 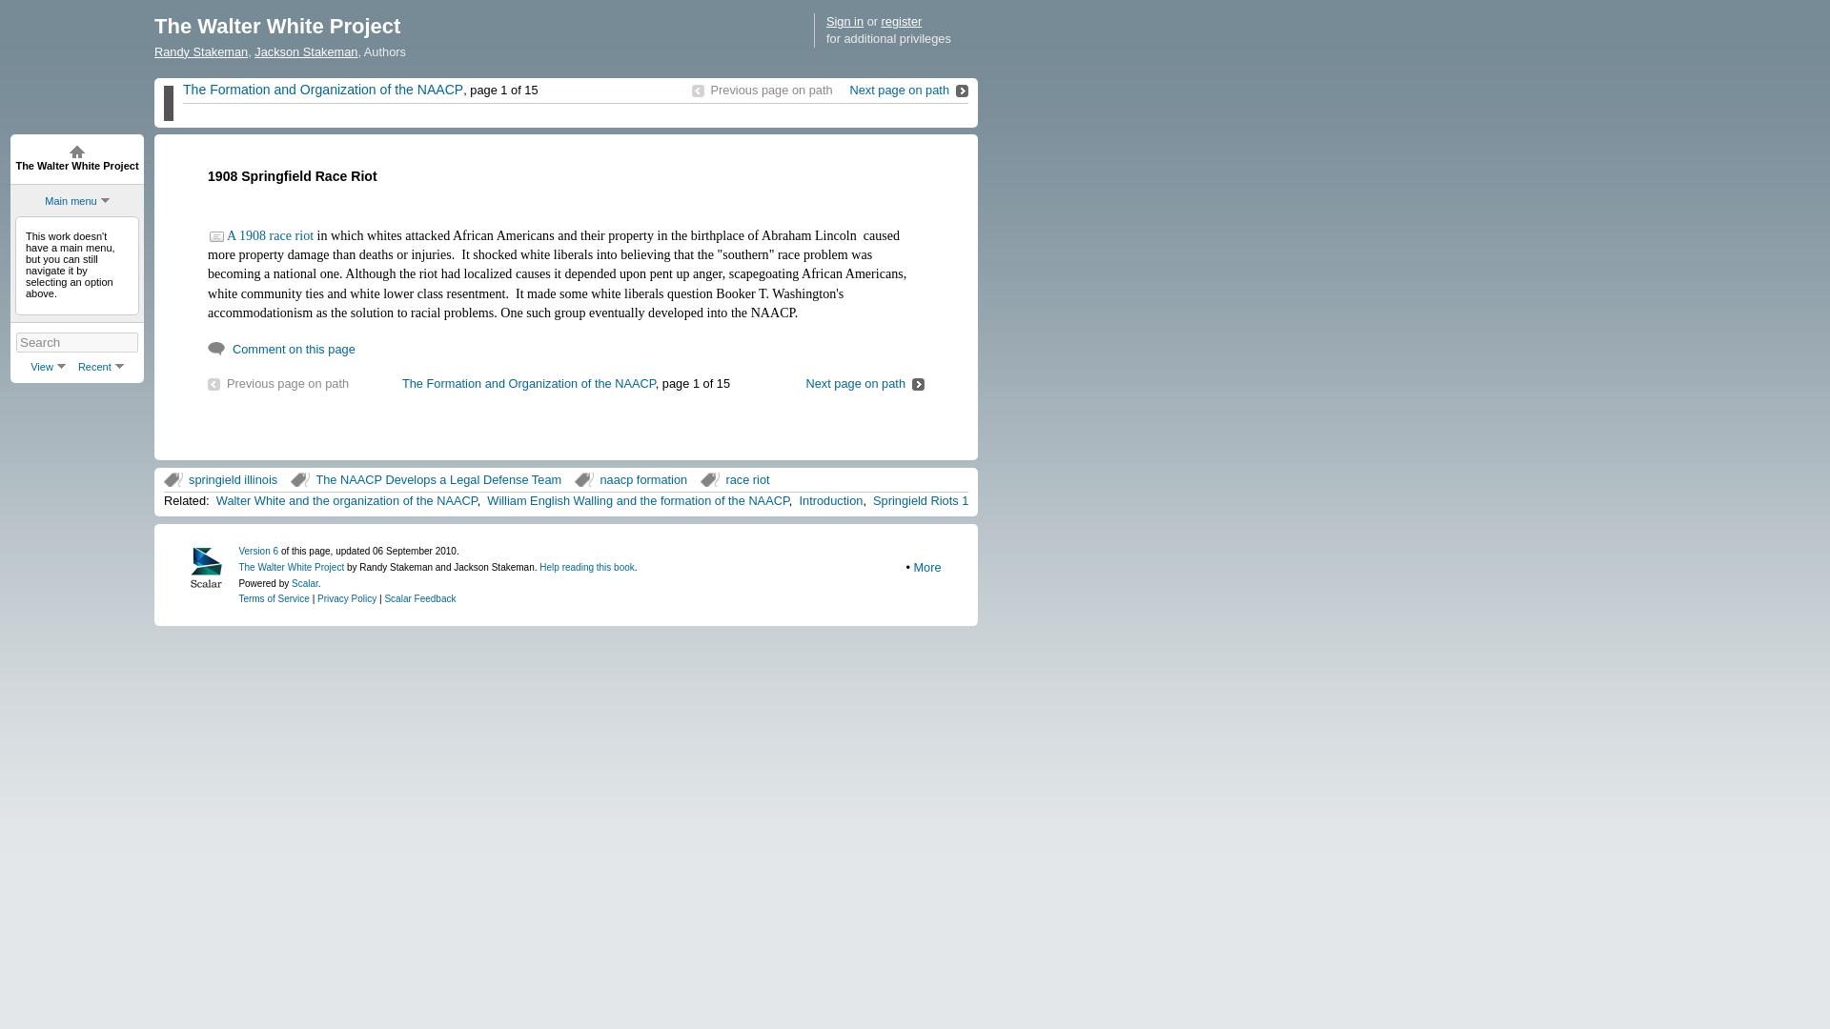 I want to click on Recent, so click(x=101, y=366).